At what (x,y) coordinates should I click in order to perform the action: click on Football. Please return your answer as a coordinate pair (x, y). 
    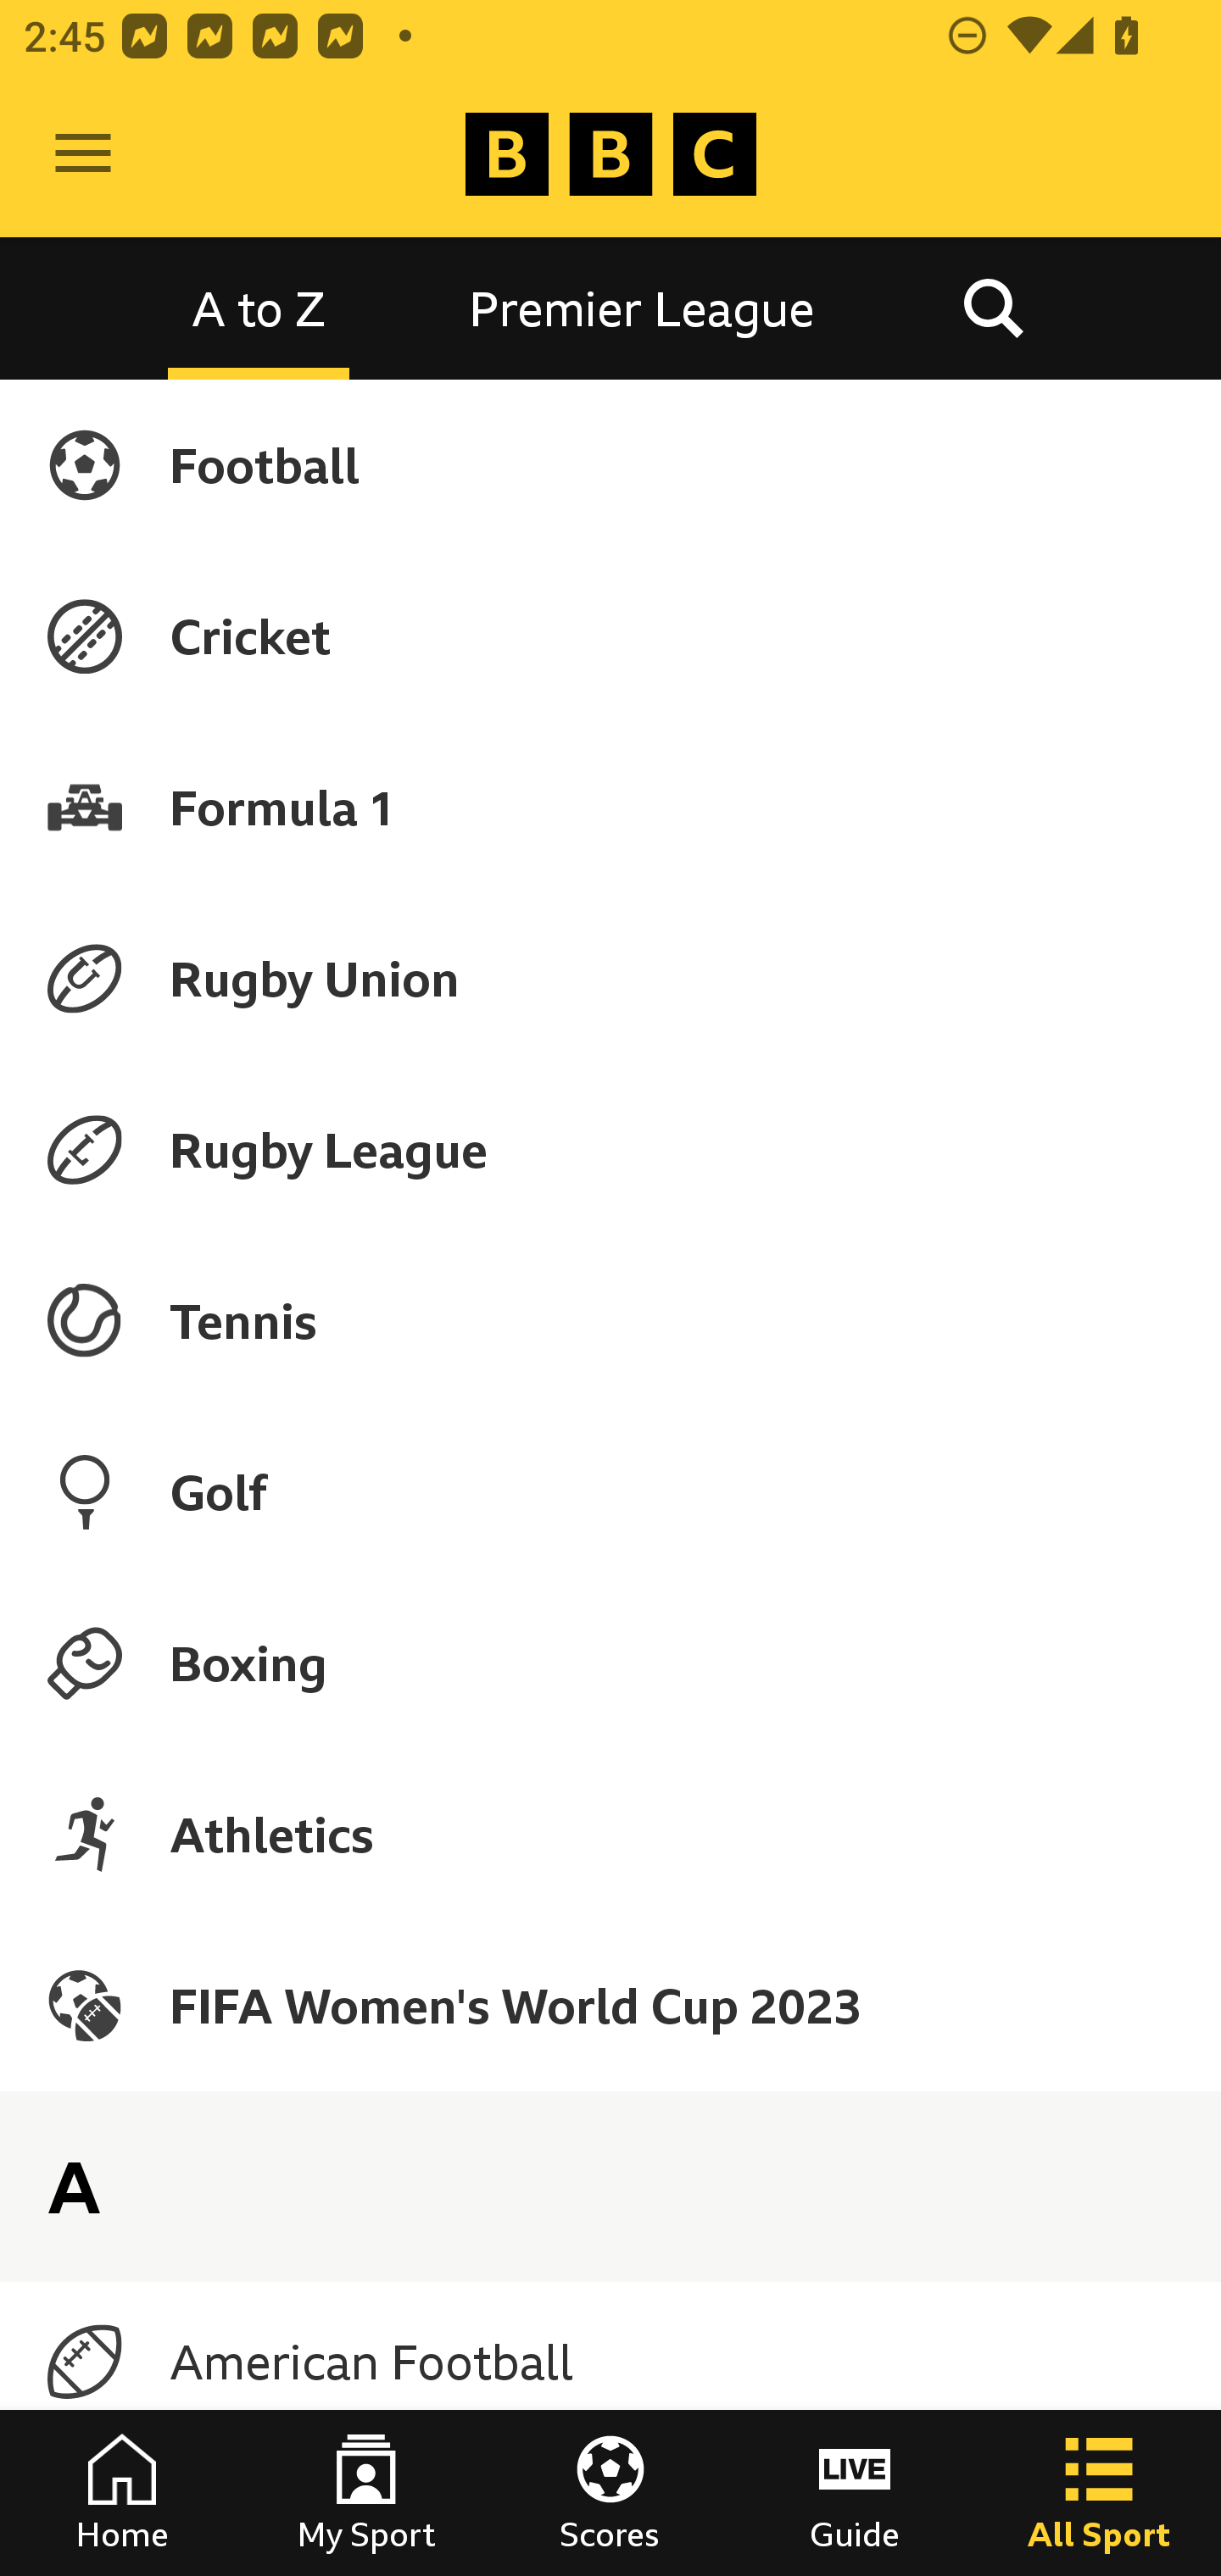
    Looking at the image, I should click on (610, 464).